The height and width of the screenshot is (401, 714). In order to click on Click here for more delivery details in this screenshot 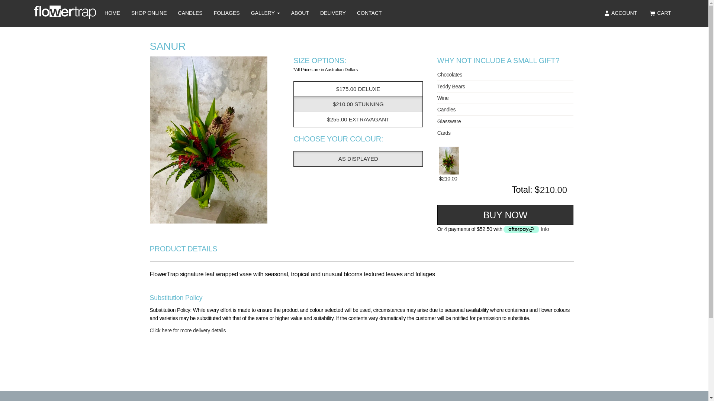, I will do `click(187, 330)`.